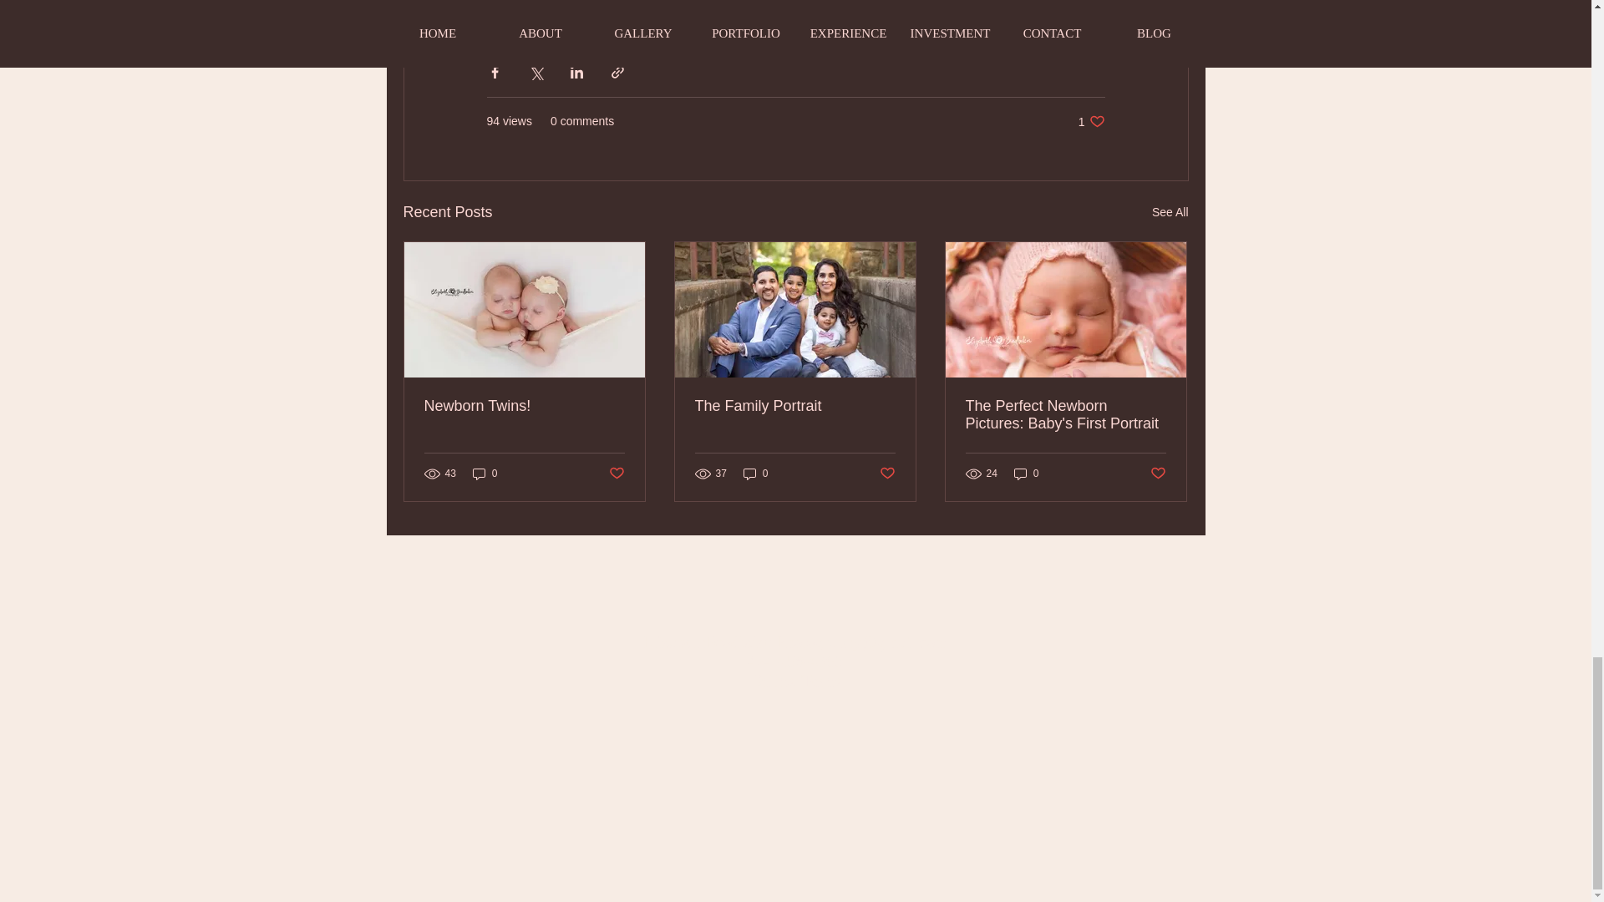  Describe the element at coordinates (887, 474) in the screenshot. I see `Post not marked as liked` at that location.